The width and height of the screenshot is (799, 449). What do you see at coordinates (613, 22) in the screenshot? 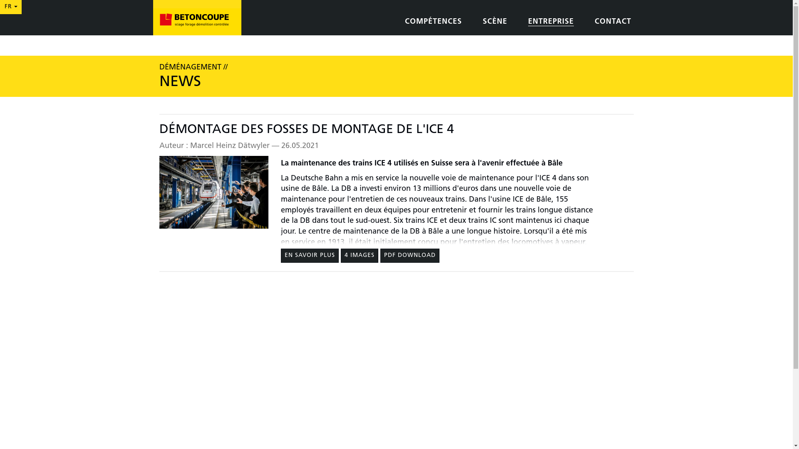
I see `CONTACT` at bounding box center [613, 22].